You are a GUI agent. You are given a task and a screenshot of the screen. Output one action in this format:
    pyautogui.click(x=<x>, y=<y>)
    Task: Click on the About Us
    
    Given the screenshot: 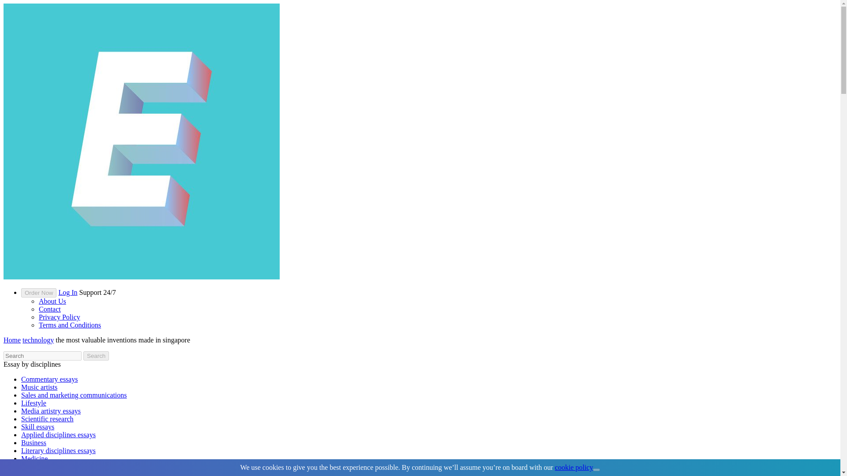 What is the action you would take?
    pyautogui.click(x=52, y=301)
    